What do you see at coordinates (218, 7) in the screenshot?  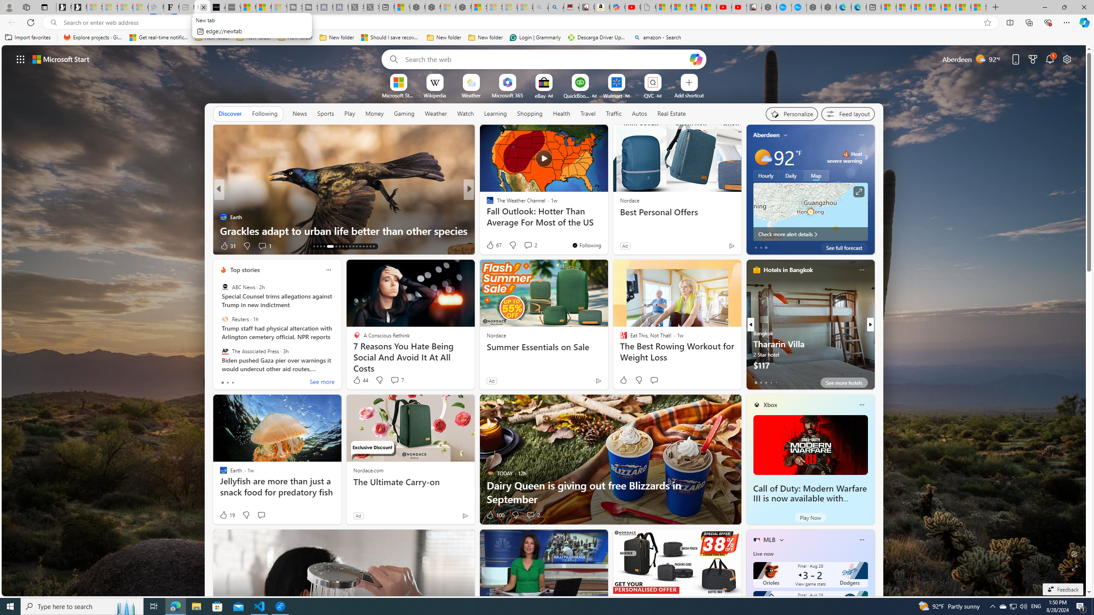 I see `AI Voice Changer for PC and Mac - Voice.ai` at bounding box center [218, 7].